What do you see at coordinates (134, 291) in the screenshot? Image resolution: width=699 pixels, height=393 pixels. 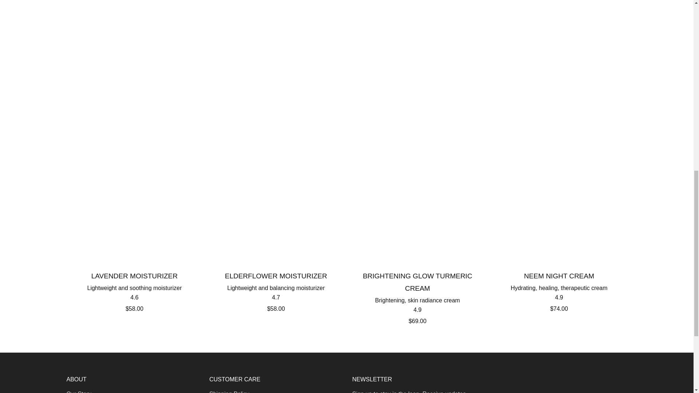 I see `Lavender Moisturizer` at bounding box center [134, 291].